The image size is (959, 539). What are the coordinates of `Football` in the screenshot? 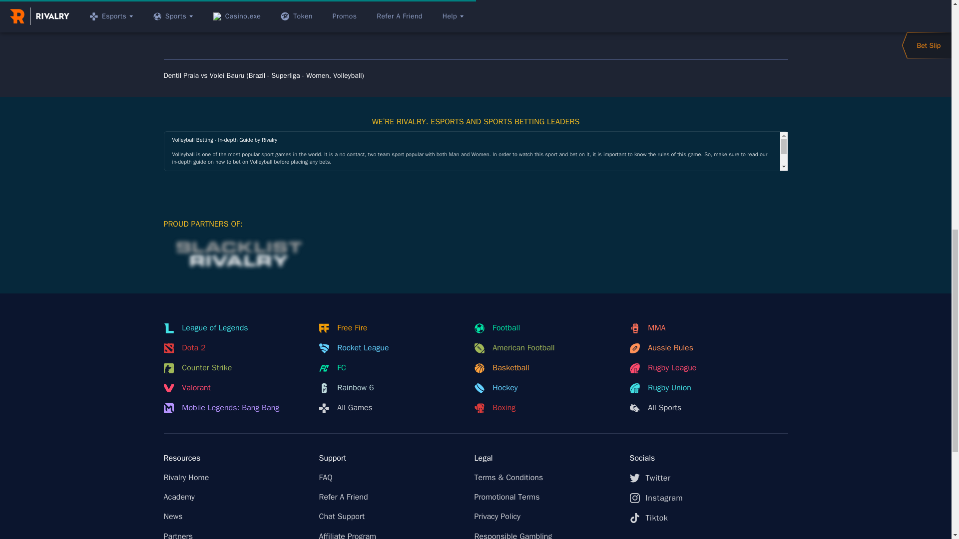 It's located at (546, 328).